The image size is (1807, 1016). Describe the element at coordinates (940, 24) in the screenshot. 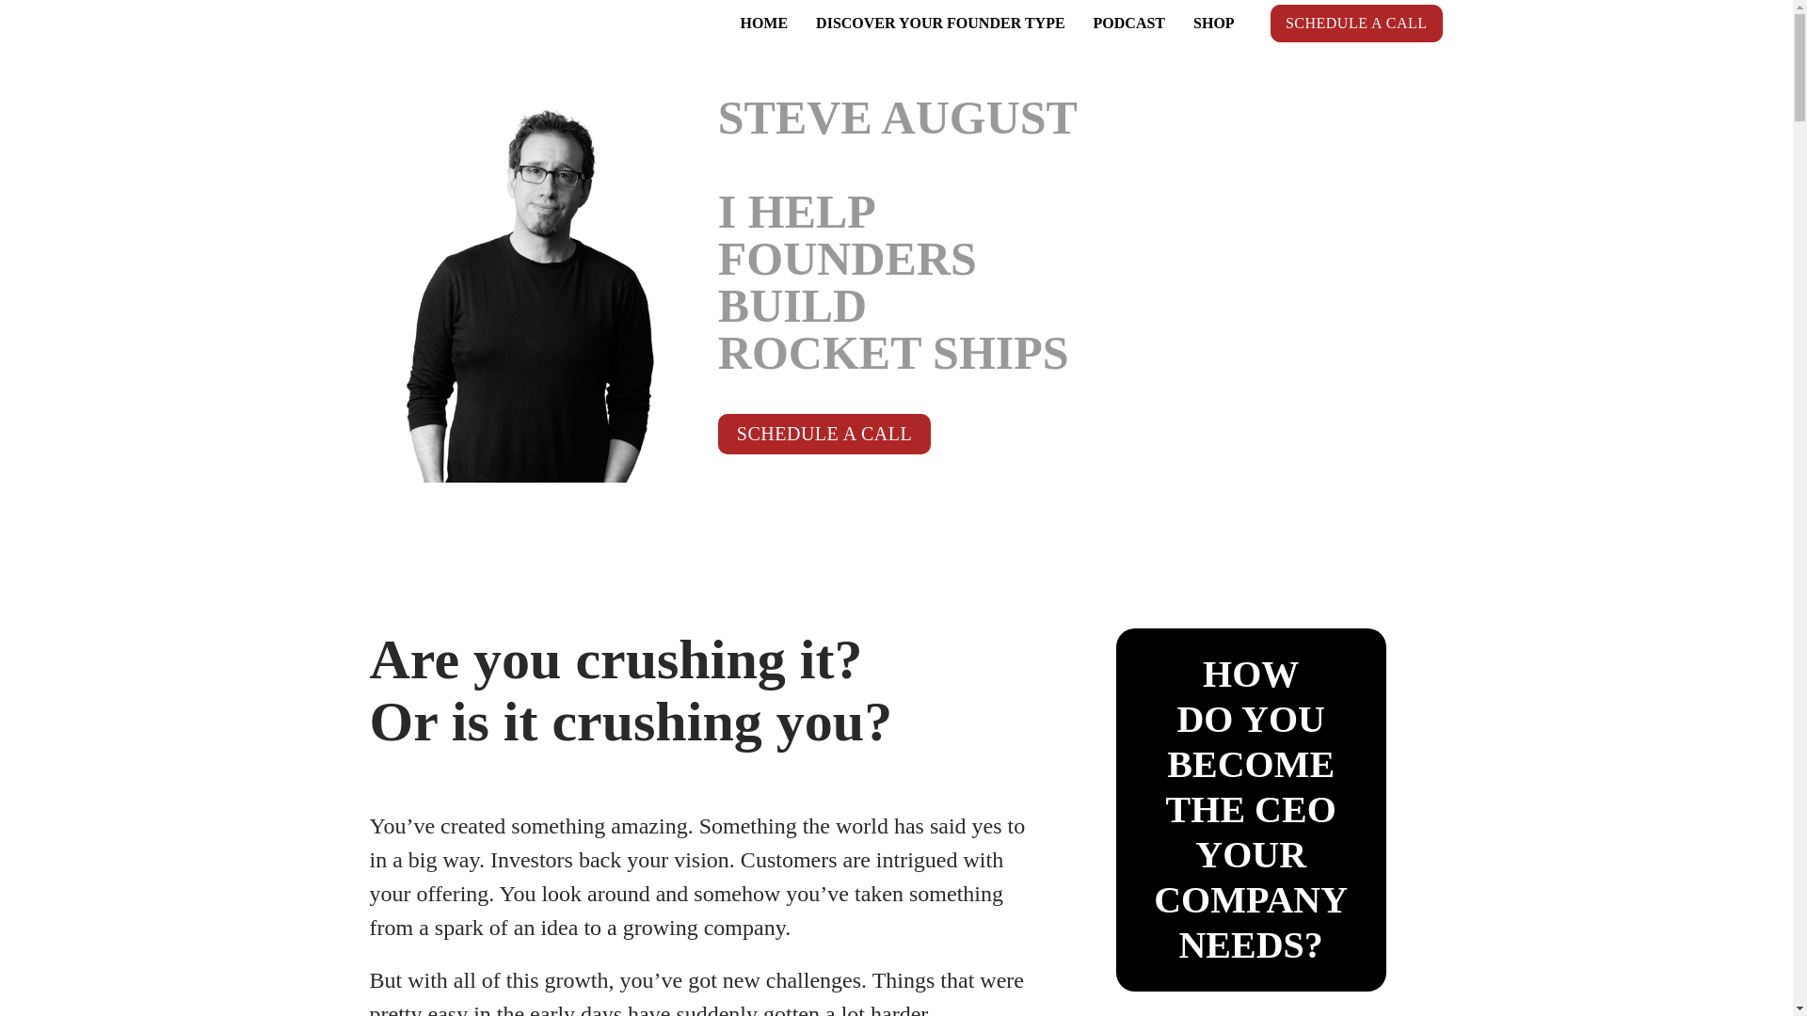

I see `DISCOVER YOUR FOUNDER TYPE` at that location.